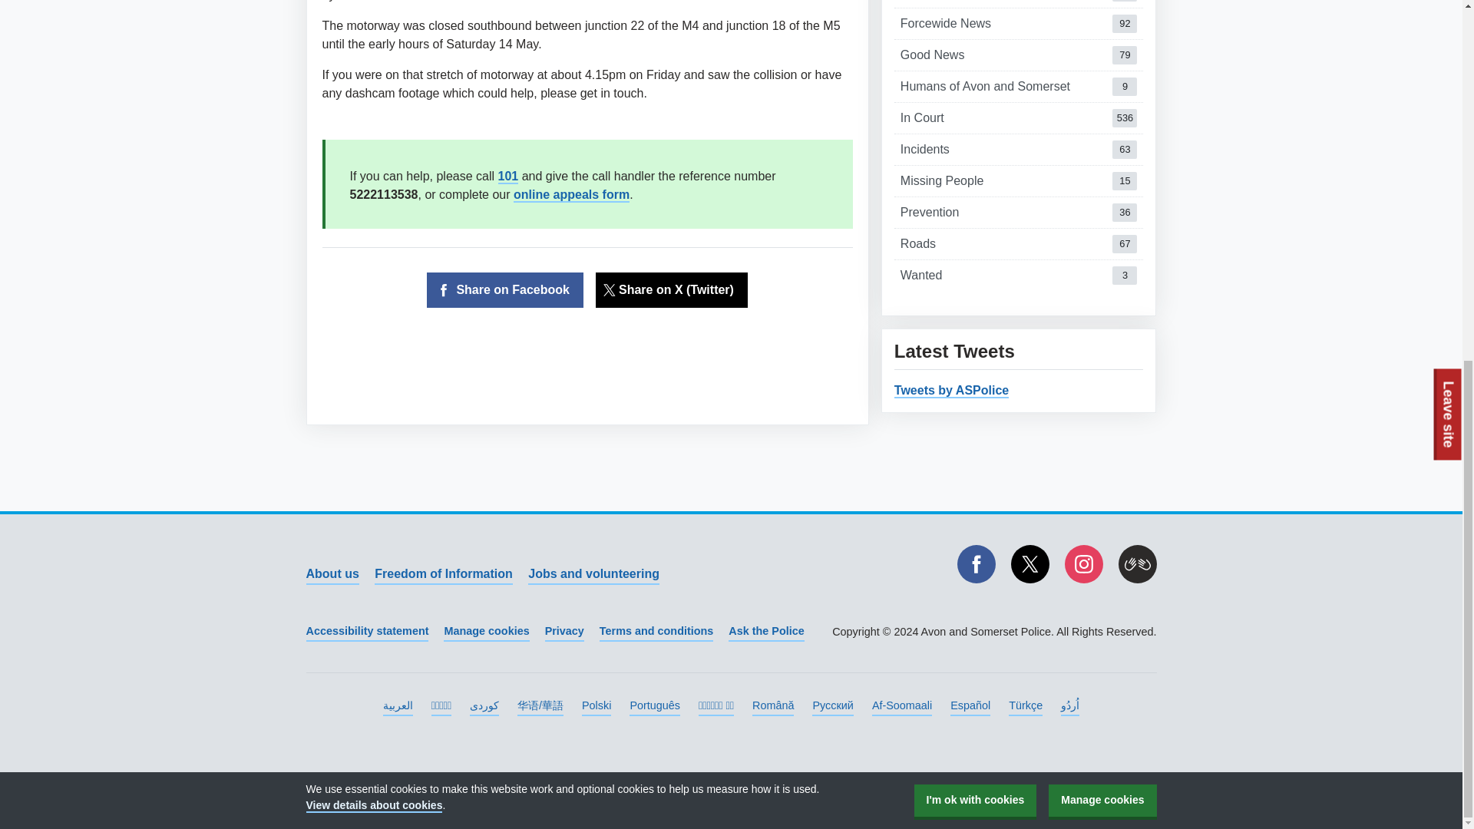  What do you see at coordinates (593, 574) in the screenshot?
I see `About us` at bounding box center [593, 574].